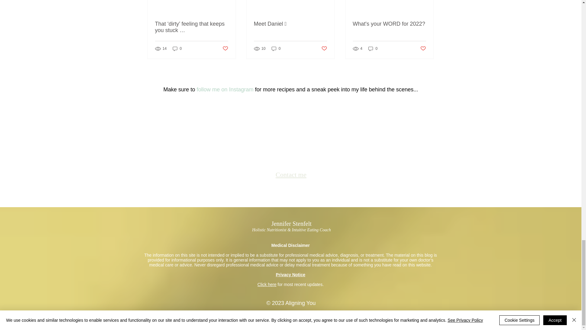 Image resolution: width=586 pixels, height=330 pixels. Describe the element at coordinates (324, 49) in the screenshot. I see `Post not marked as liked` at that location.